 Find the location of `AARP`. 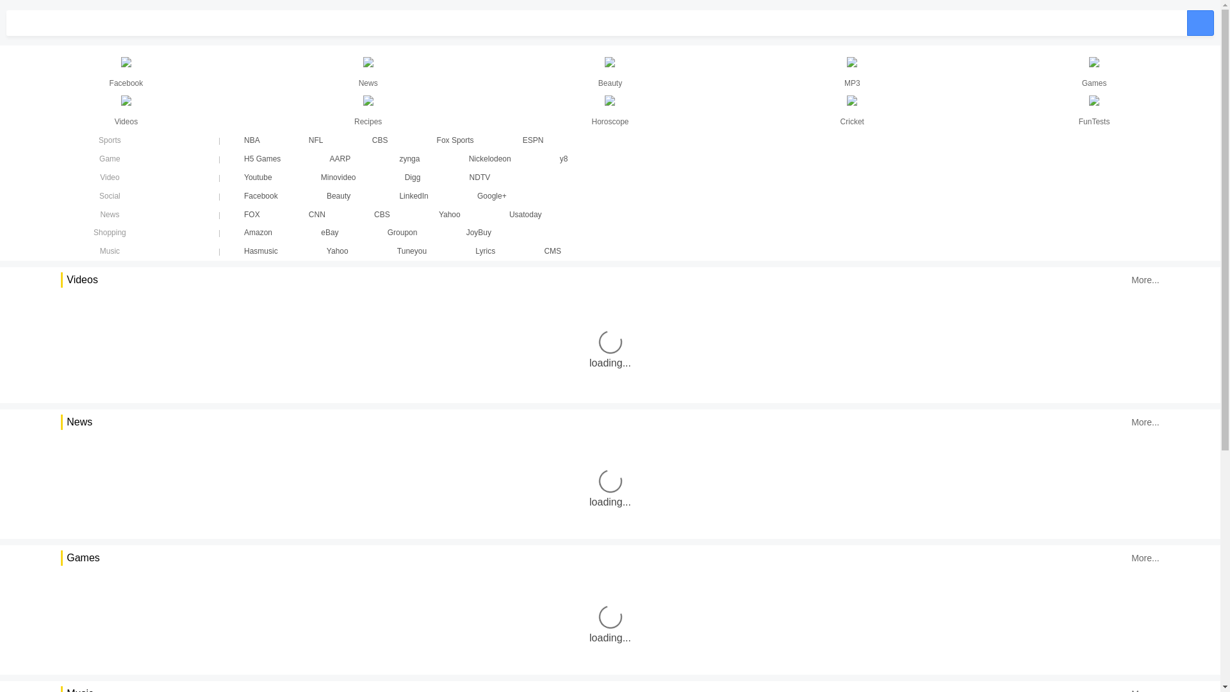

AARP is located at coordinates (341, 159).